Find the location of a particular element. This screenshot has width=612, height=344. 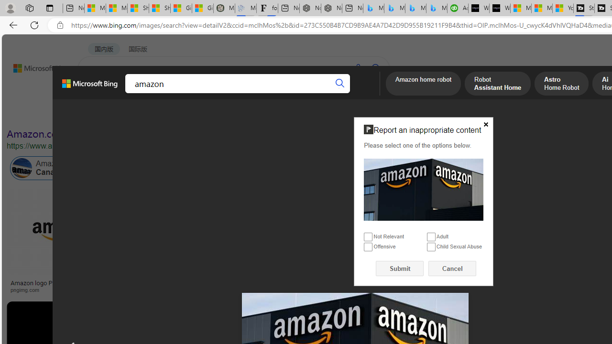

Amazon India is located at coordinates (427, 168).